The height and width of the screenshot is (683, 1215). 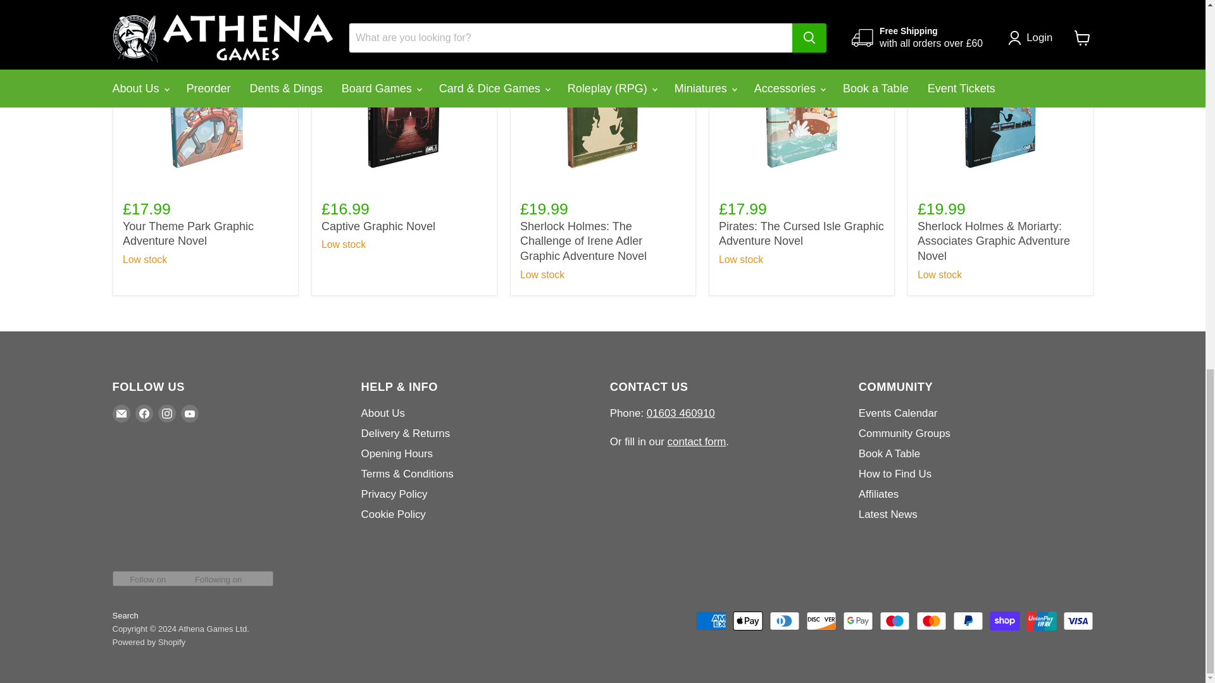 What do you see at coordinates (167, 414) in the screenshot?
I see `Instagram` at bounding box center [167, 414].